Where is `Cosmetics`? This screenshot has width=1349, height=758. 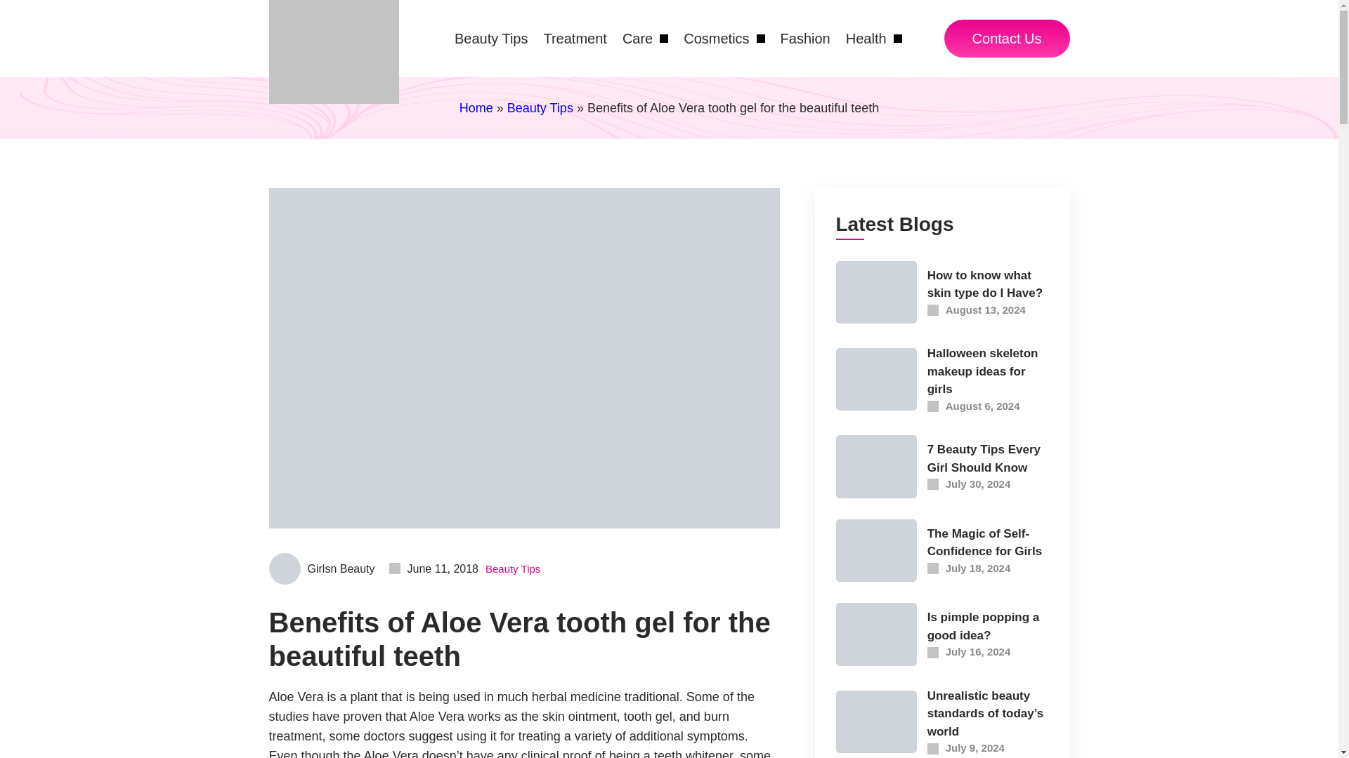 Cosmetics is located at coordinates (724, 38).